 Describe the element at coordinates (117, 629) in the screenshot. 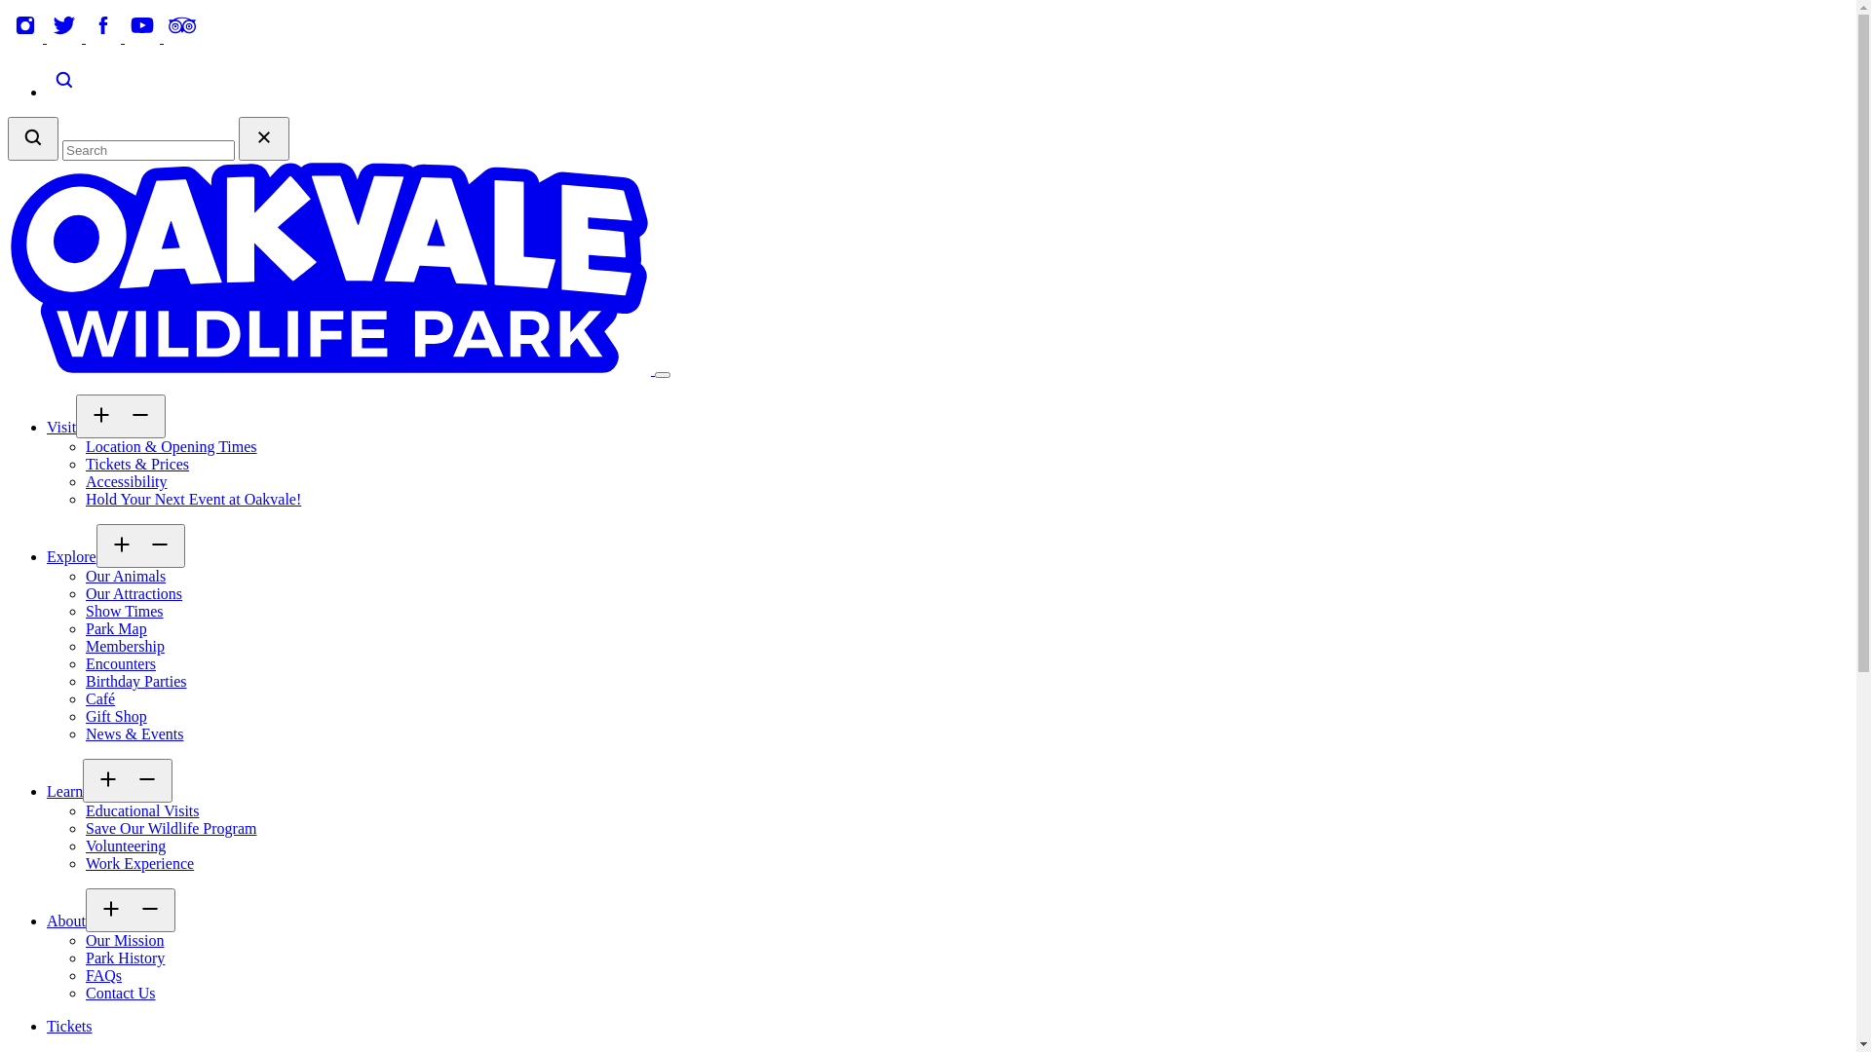

I see `Park Map` at that location.